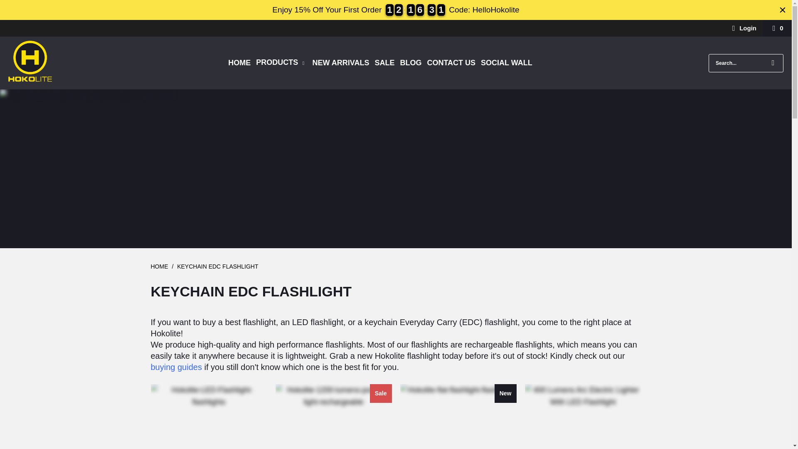 This screenshot has height=449, width=798. I want to click on Hokolite, so click(159, 266).